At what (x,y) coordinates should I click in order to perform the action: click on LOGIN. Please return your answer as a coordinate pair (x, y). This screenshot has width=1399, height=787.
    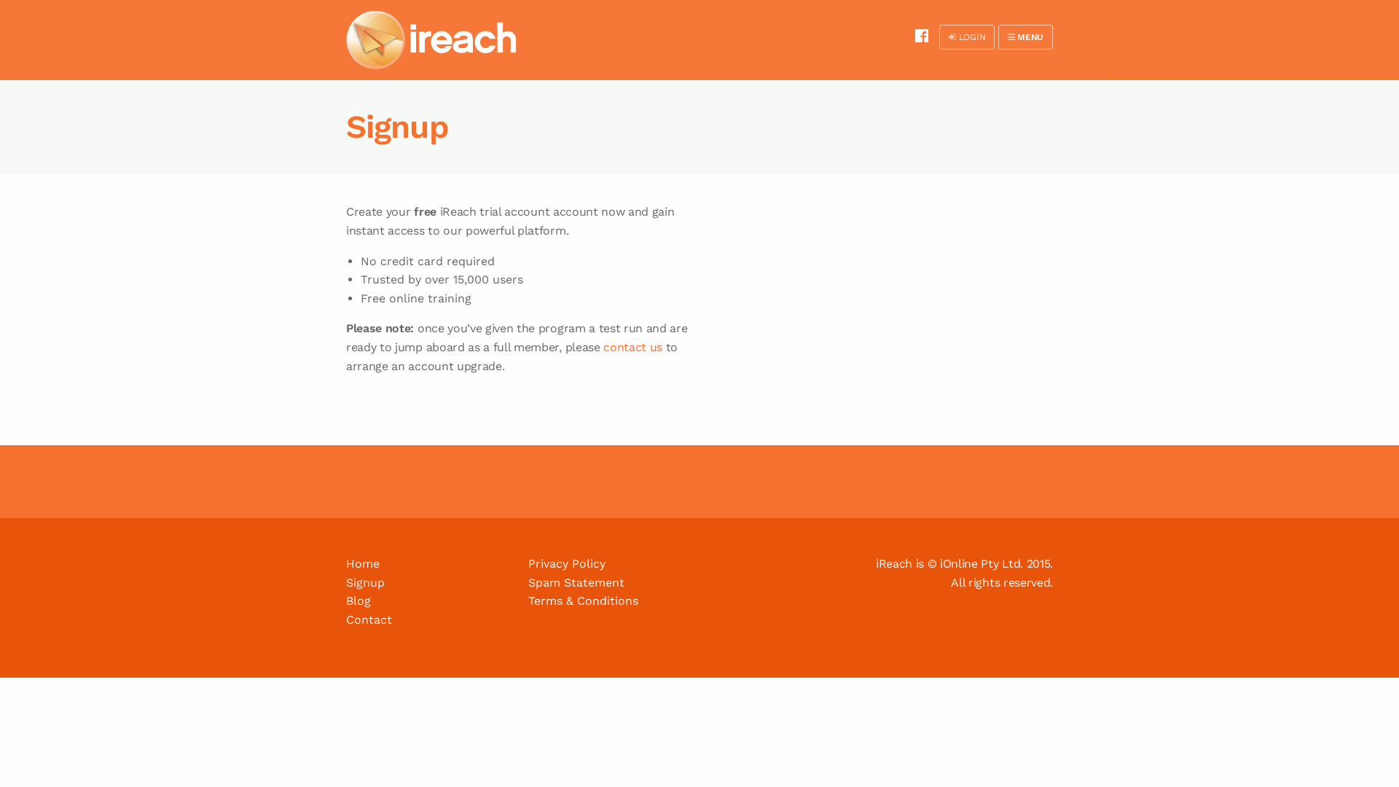
    Looking at the image, I should click on (967, 37).